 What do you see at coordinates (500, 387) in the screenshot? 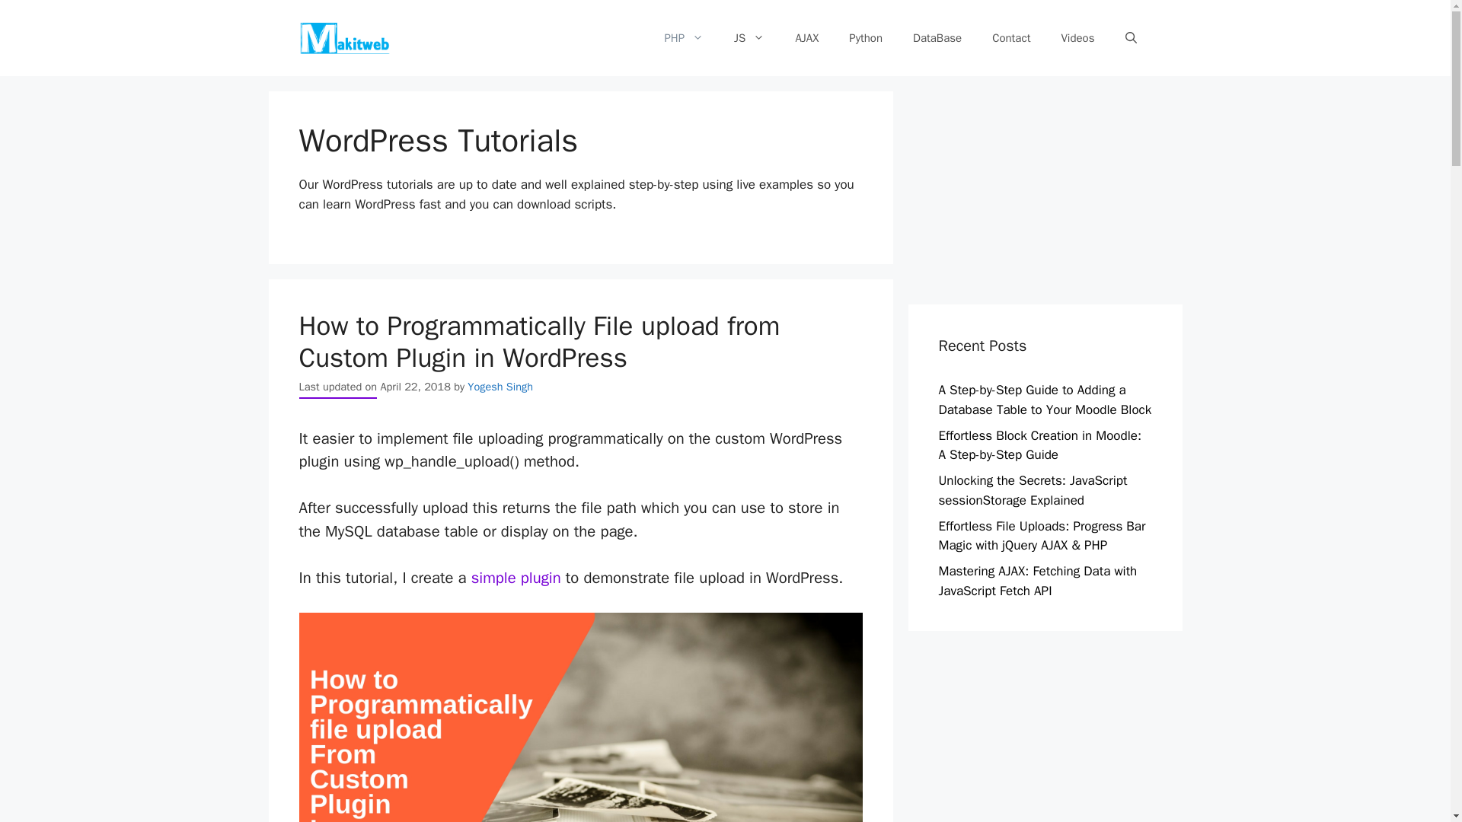
I see `View all posts by Yogesh Singh` at bounding box center [500, 387].